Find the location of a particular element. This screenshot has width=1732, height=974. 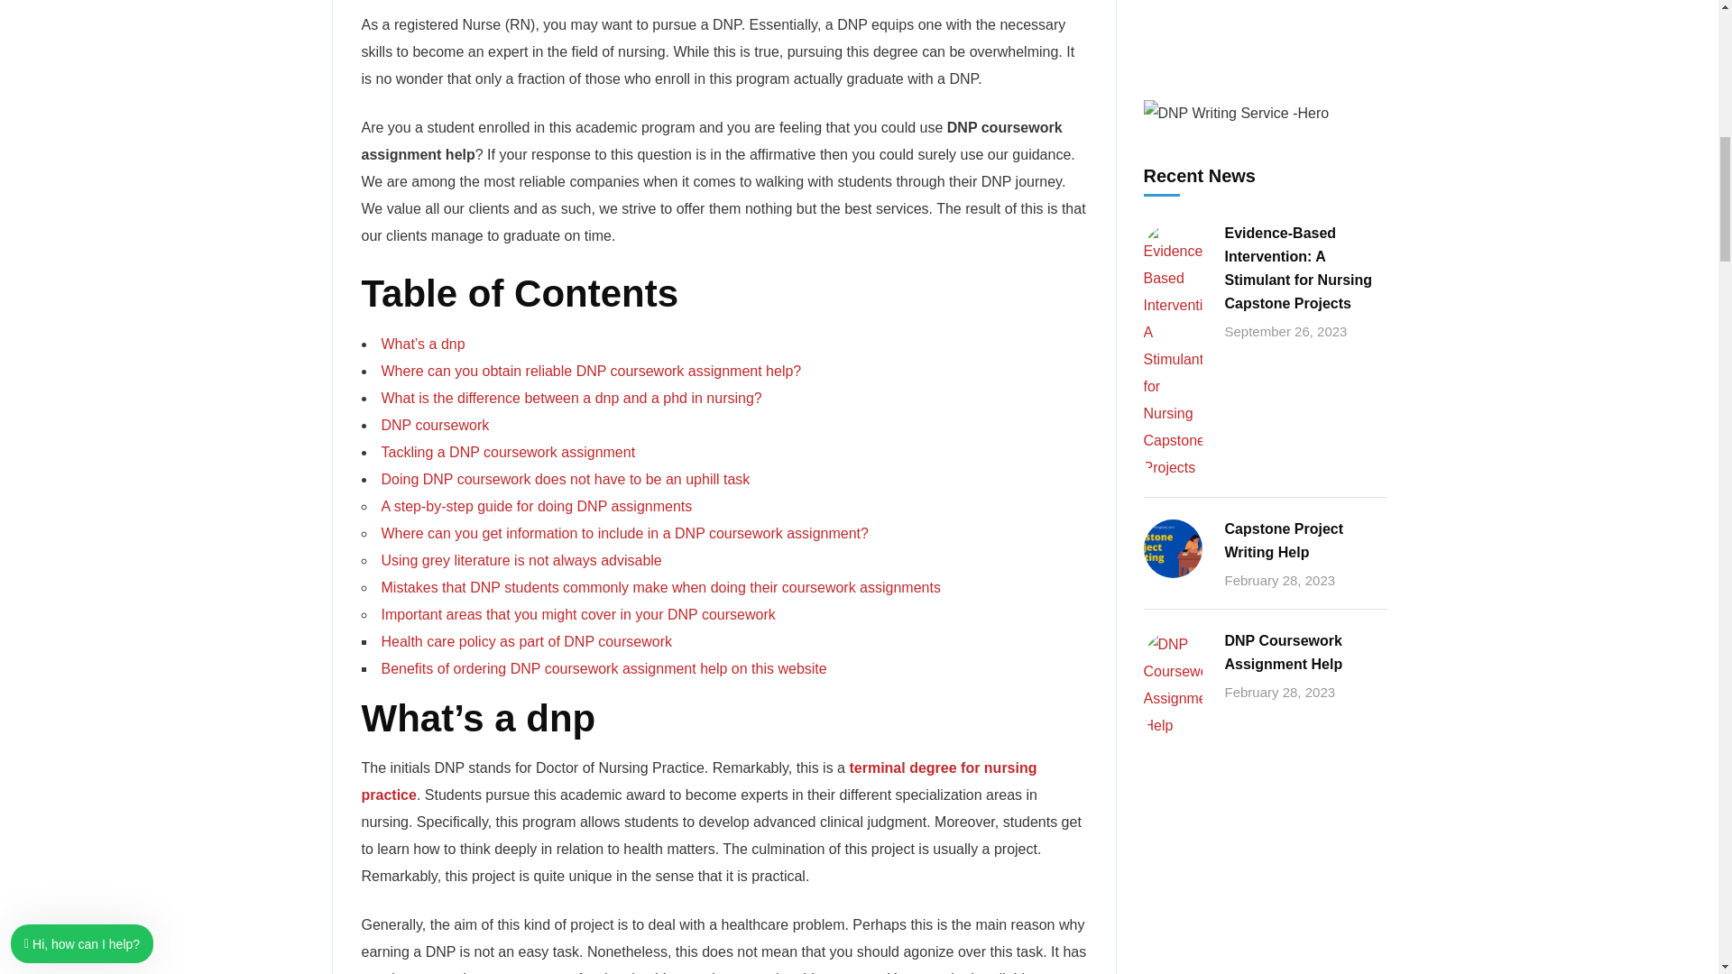

What is the difference between a dnp and a phd in nursing? is located at coordinates (571, 399).